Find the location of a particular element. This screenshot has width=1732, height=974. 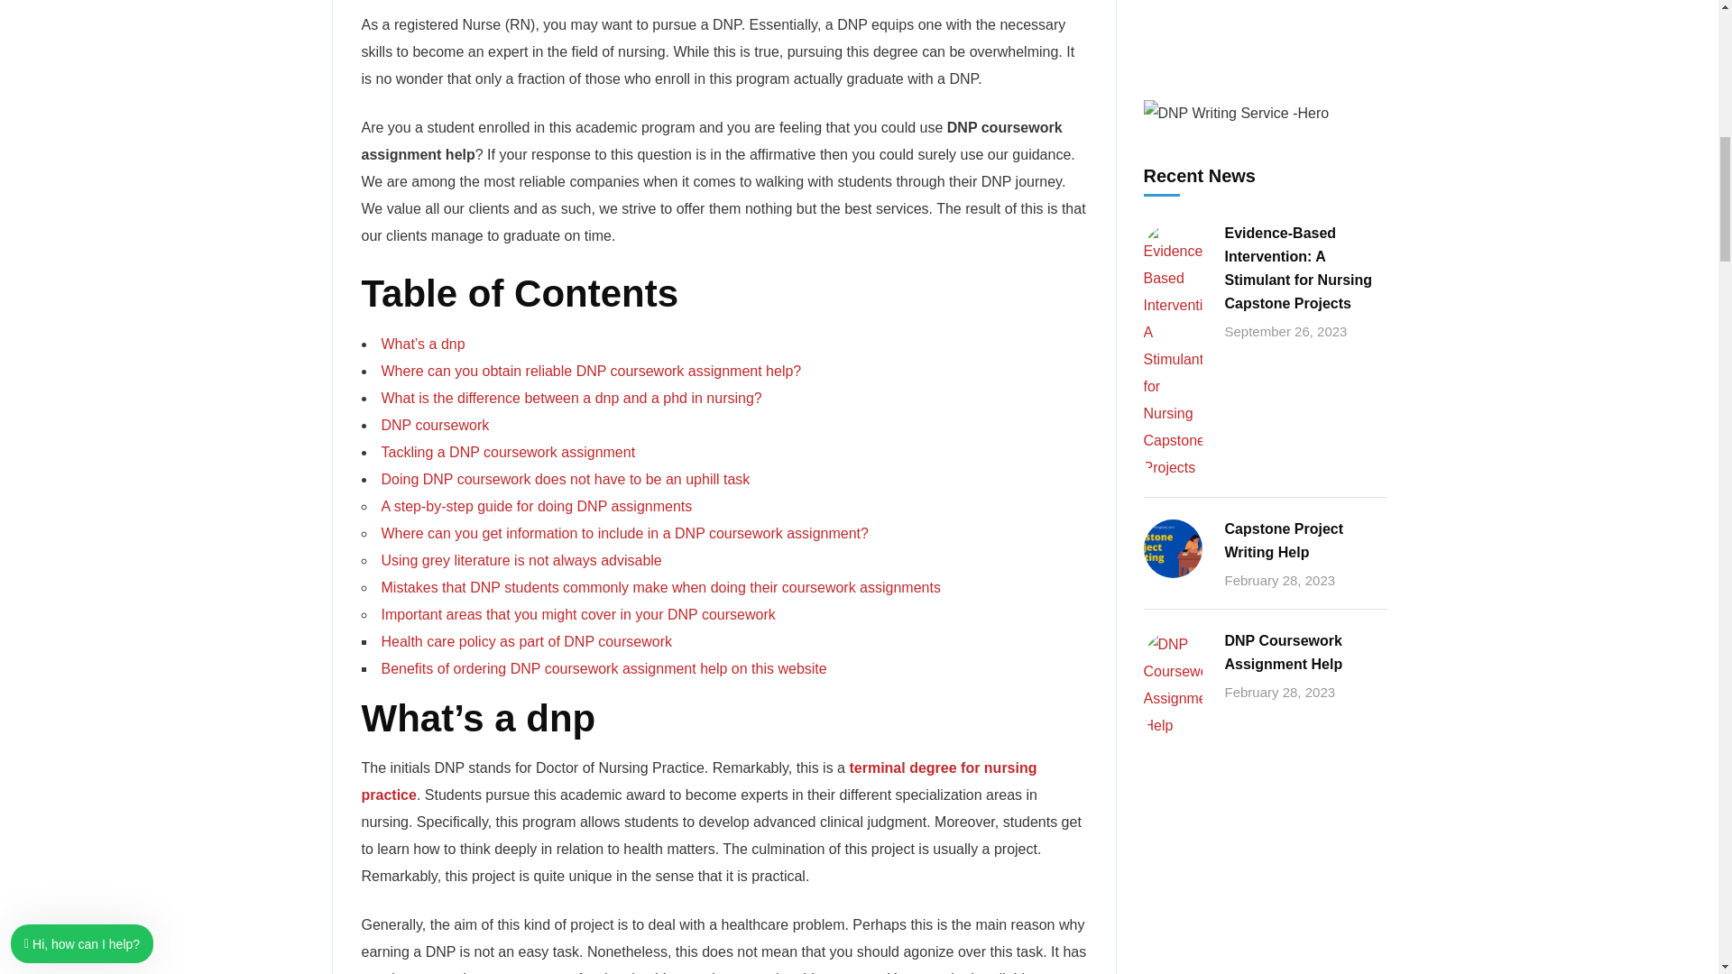

What is the difference between a dnp and a phd in nursing? is located at coordinates (571, 399).